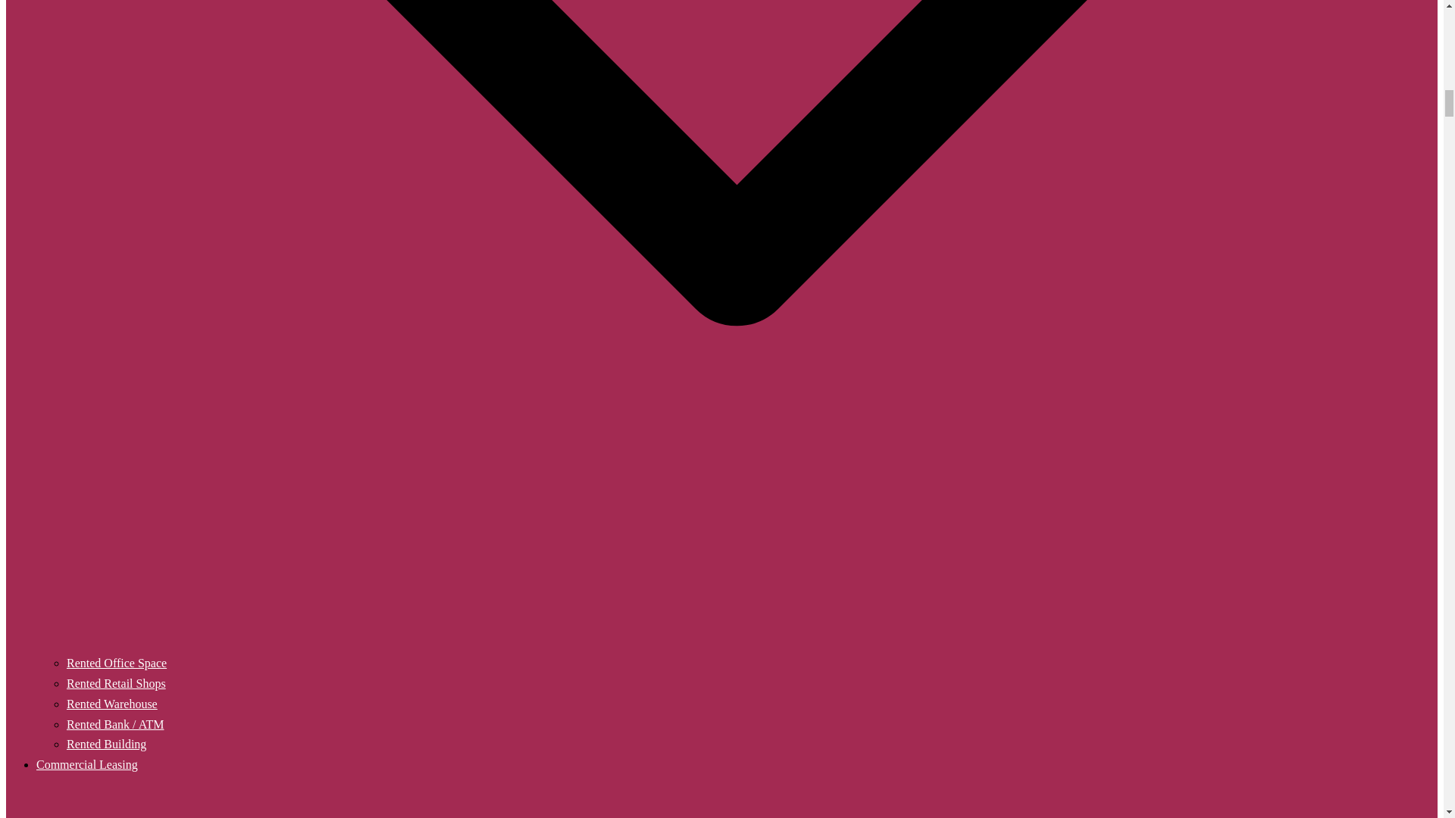 This screenshot has width=1455, height=818. What do you see at coordinates (112, 704) in the screenshot?
I see `Rented Warehouse` at bounding box center [112, 704].